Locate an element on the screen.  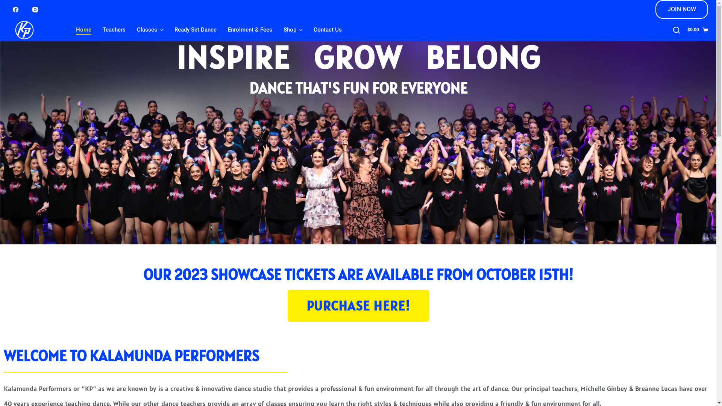
Shop is located at coordinates (293, 30).